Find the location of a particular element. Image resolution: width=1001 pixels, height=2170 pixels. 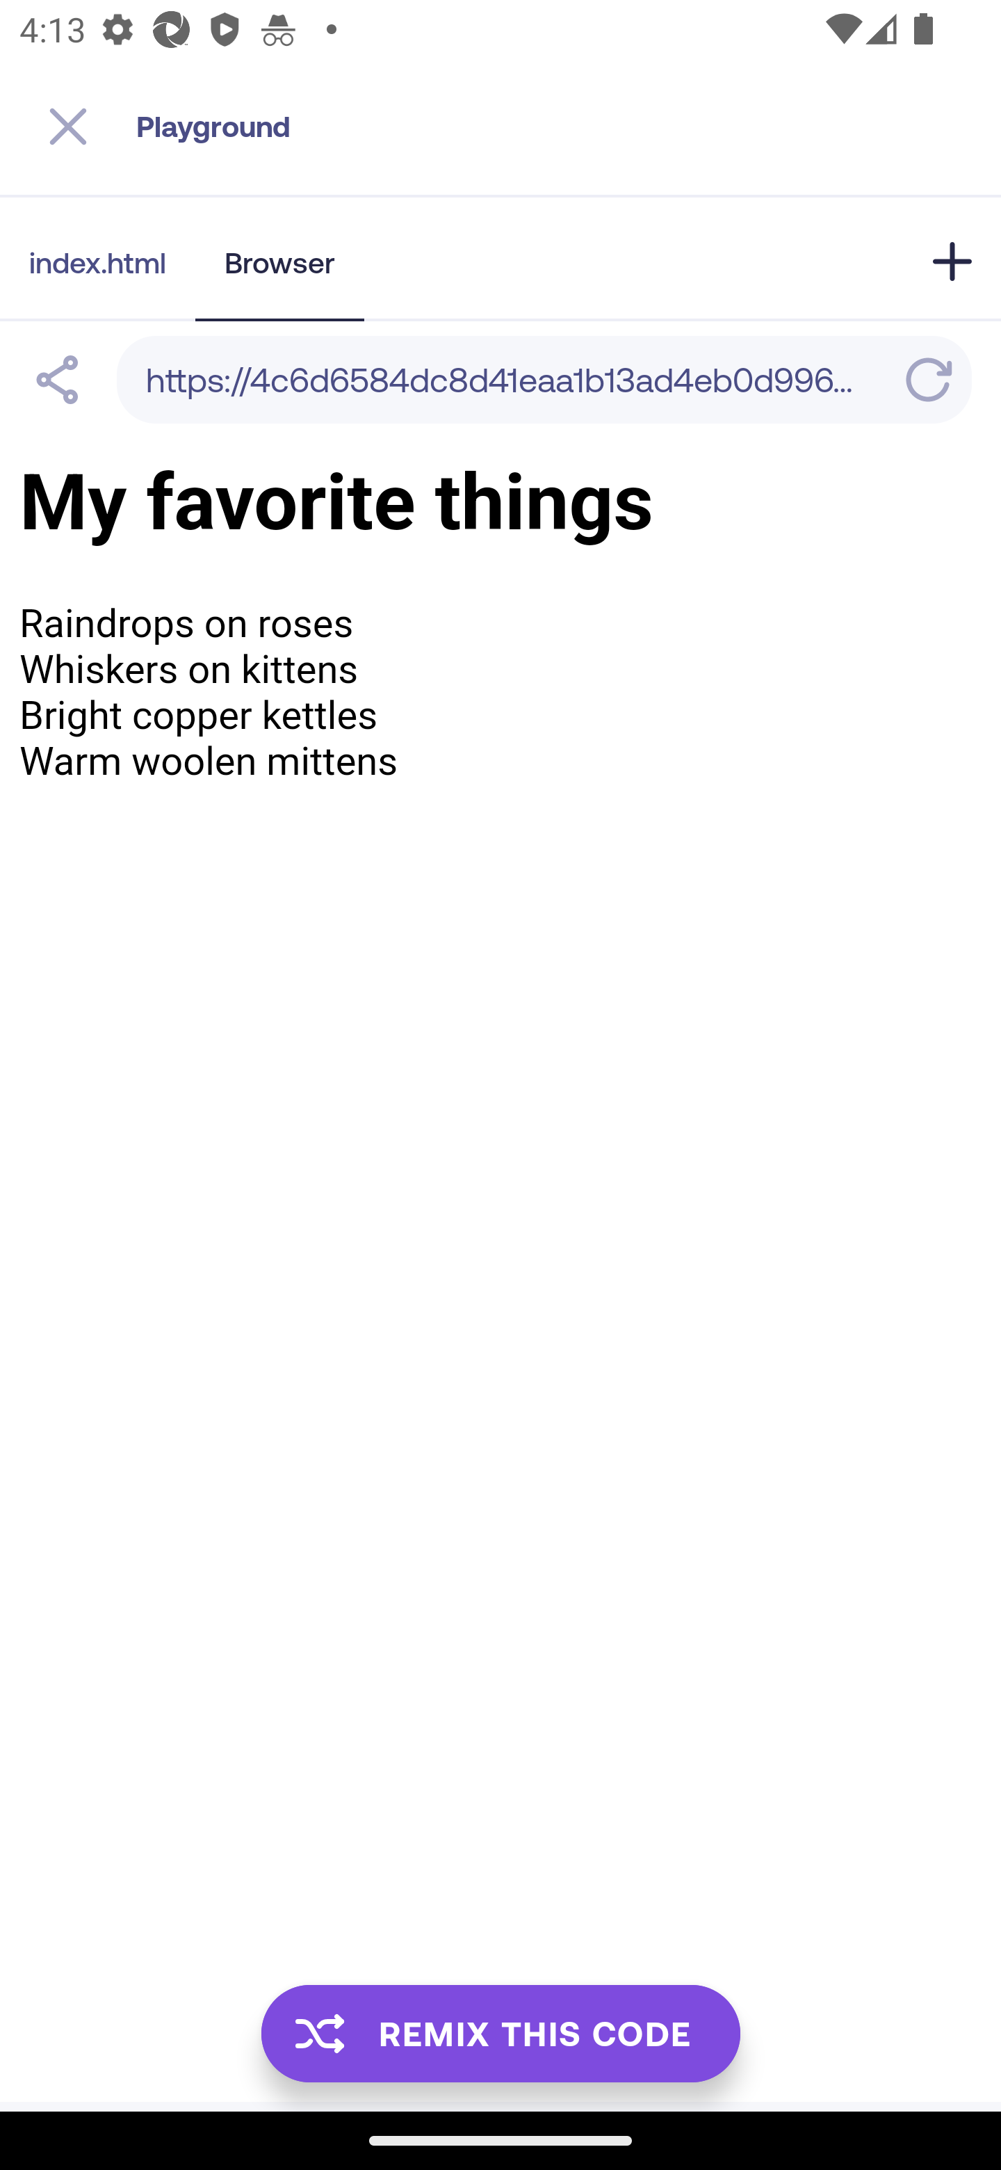

REMIX THIS CODE is located at coordinates (500, 2034).